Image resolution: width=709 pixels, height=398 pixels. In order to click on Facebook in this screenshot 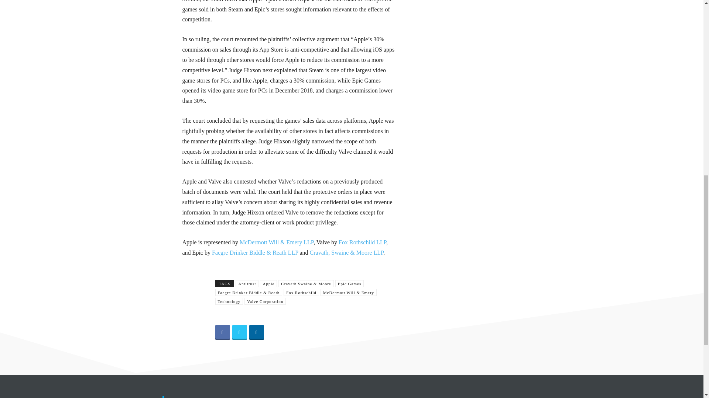, I will do `click(222, 332)`.